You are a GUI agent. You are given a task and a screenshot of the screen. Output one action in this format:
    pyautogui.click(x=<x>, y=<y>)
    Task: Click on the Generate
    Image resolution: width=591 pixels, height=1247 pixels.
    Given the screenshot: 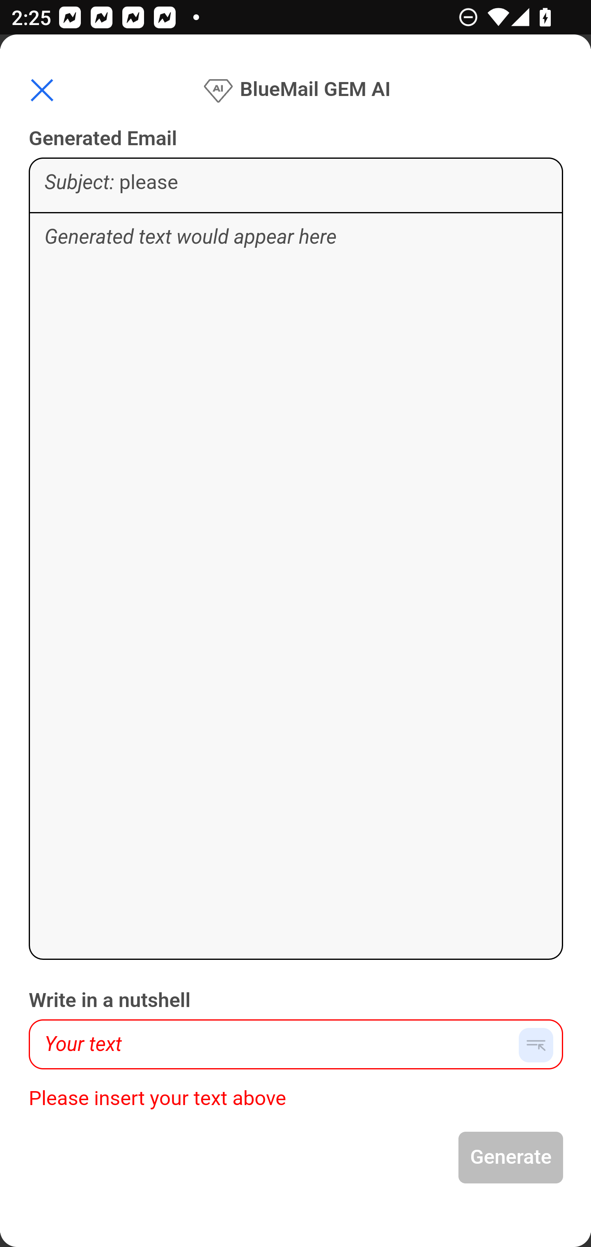 What is the action you would take?
    pyautogui.click(x=511, y=1158)
    